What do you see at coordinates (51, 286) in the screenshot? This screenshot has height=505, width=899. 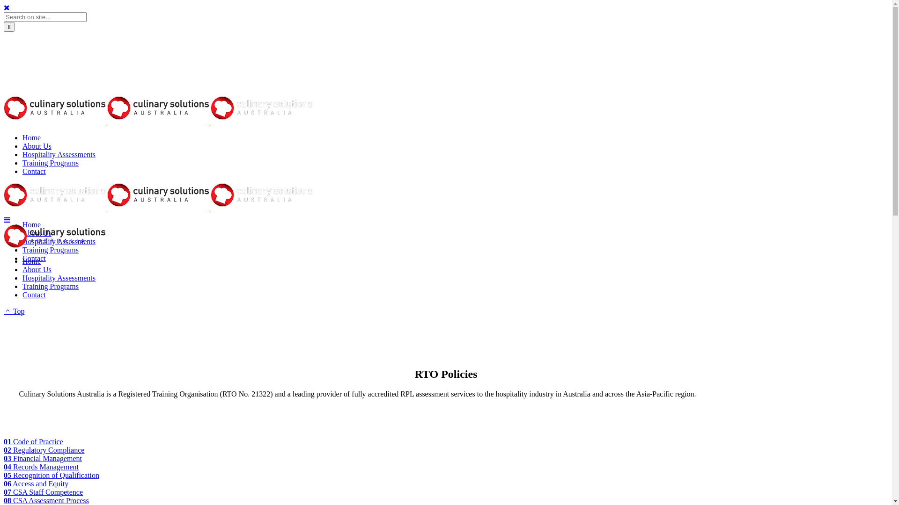 I see `Training Programs` at bounding box center [51, 286].